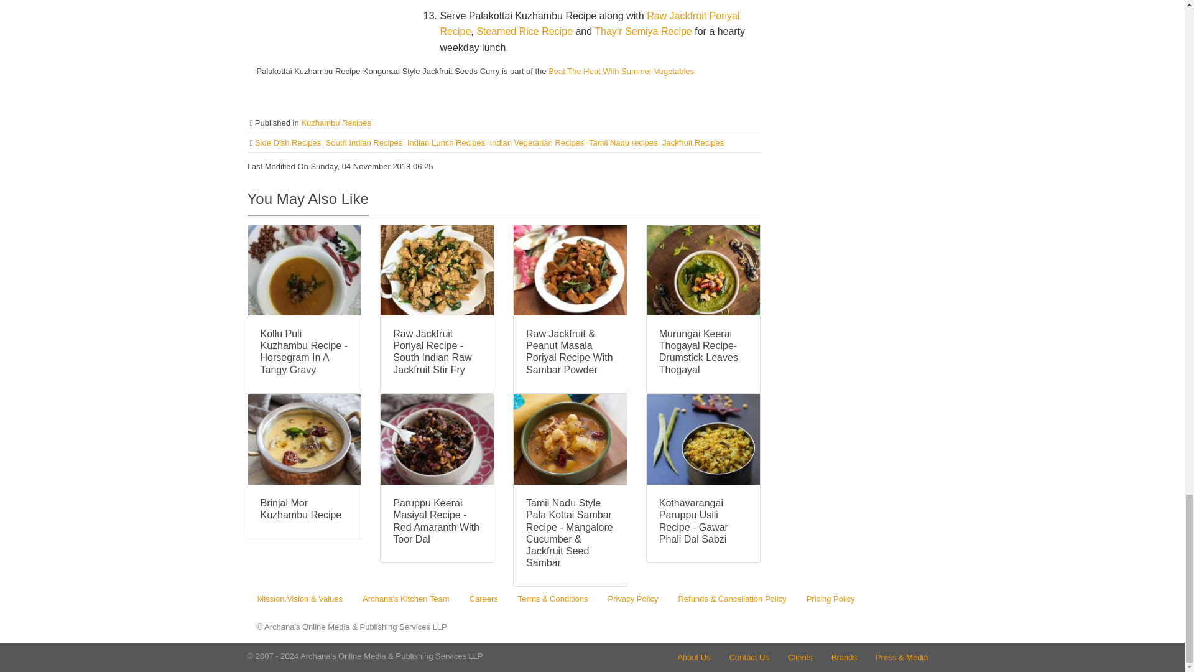 The image size is (1194, 672). What do you see at coordinates (621, 71) in the screenshot?
I see `Beat The Heat With Summer Vegetables` at bounding box center [621, 71].